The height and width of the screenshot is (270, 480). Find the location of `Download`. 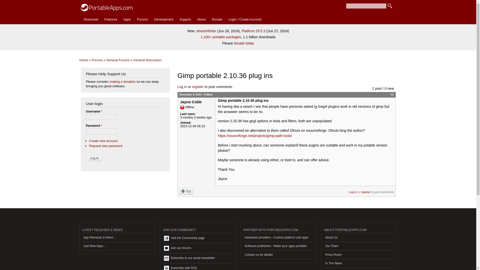

Download is located at coordinates (91, 19).